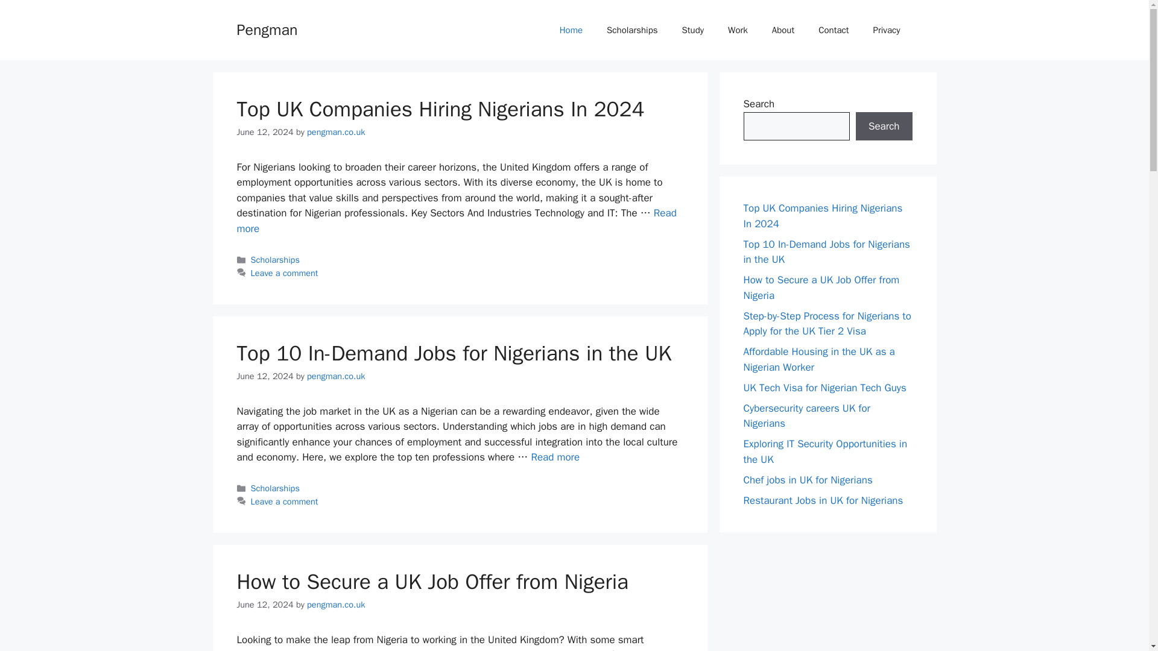 This screenshot has height=651, width=1158. Describe the element at coordinates (267, 29) in the screenshot. I see `Pengman` at that location.